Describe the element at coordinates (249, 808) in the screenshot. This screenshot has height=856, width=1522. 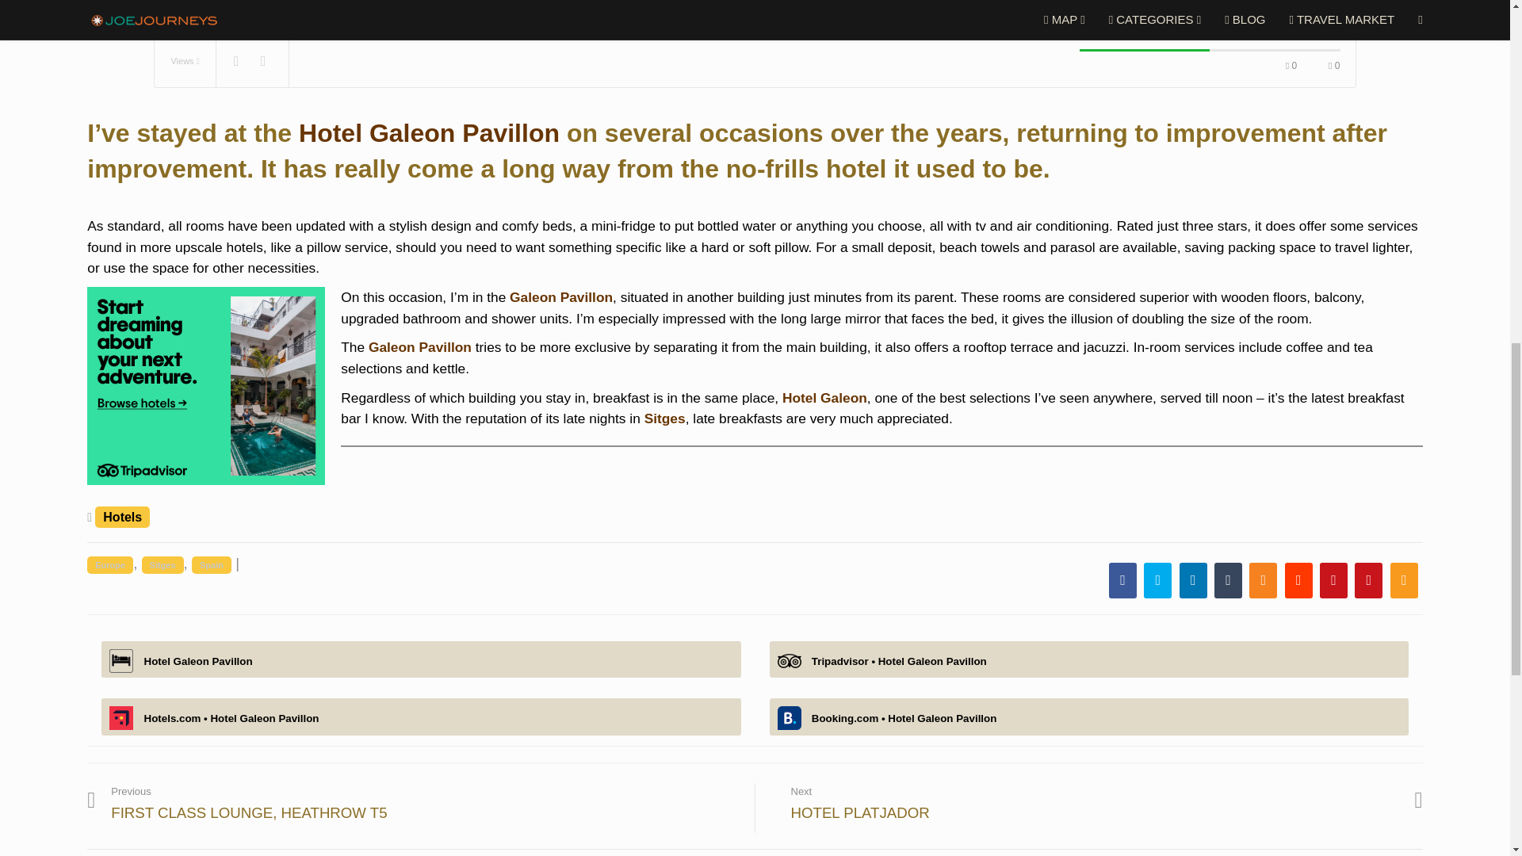
I see `First Class Lounge, Heathrow T5` at that location.